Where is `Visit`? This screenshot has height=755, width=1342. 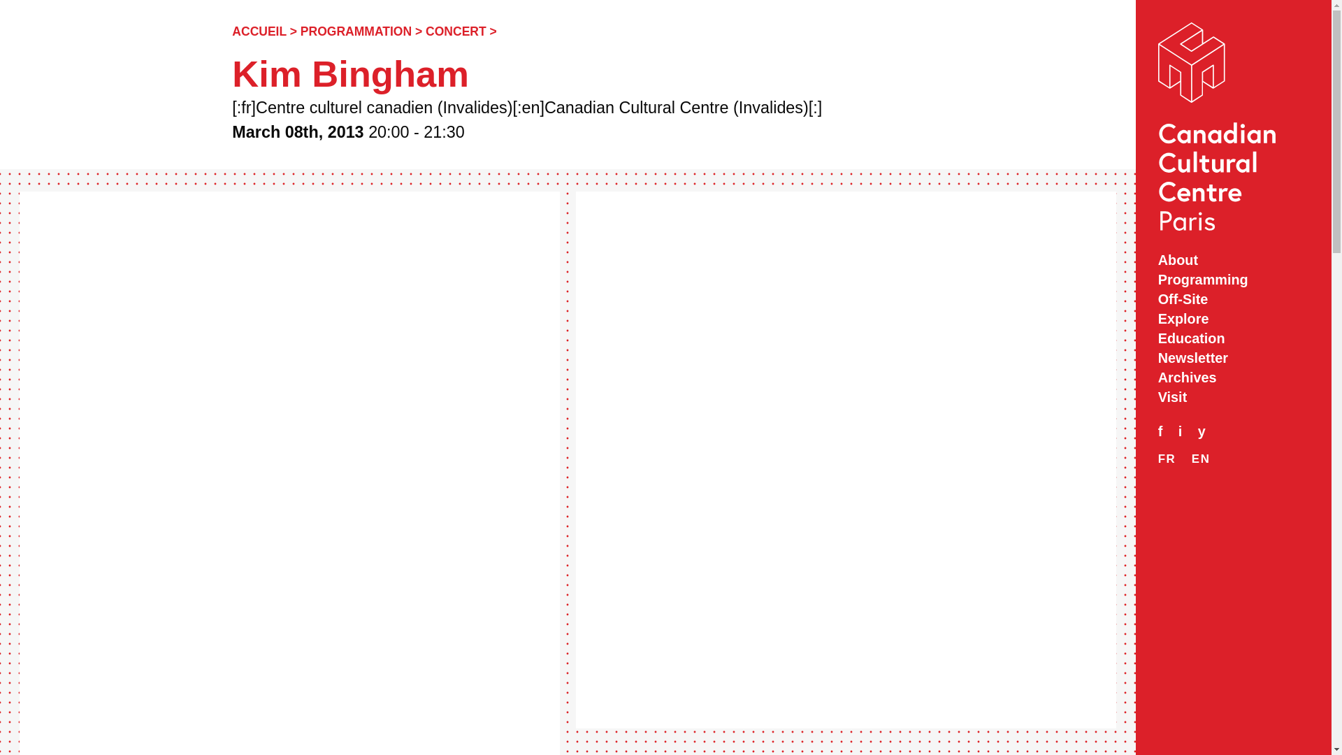
Visit is located at coordinates (1233, 397).